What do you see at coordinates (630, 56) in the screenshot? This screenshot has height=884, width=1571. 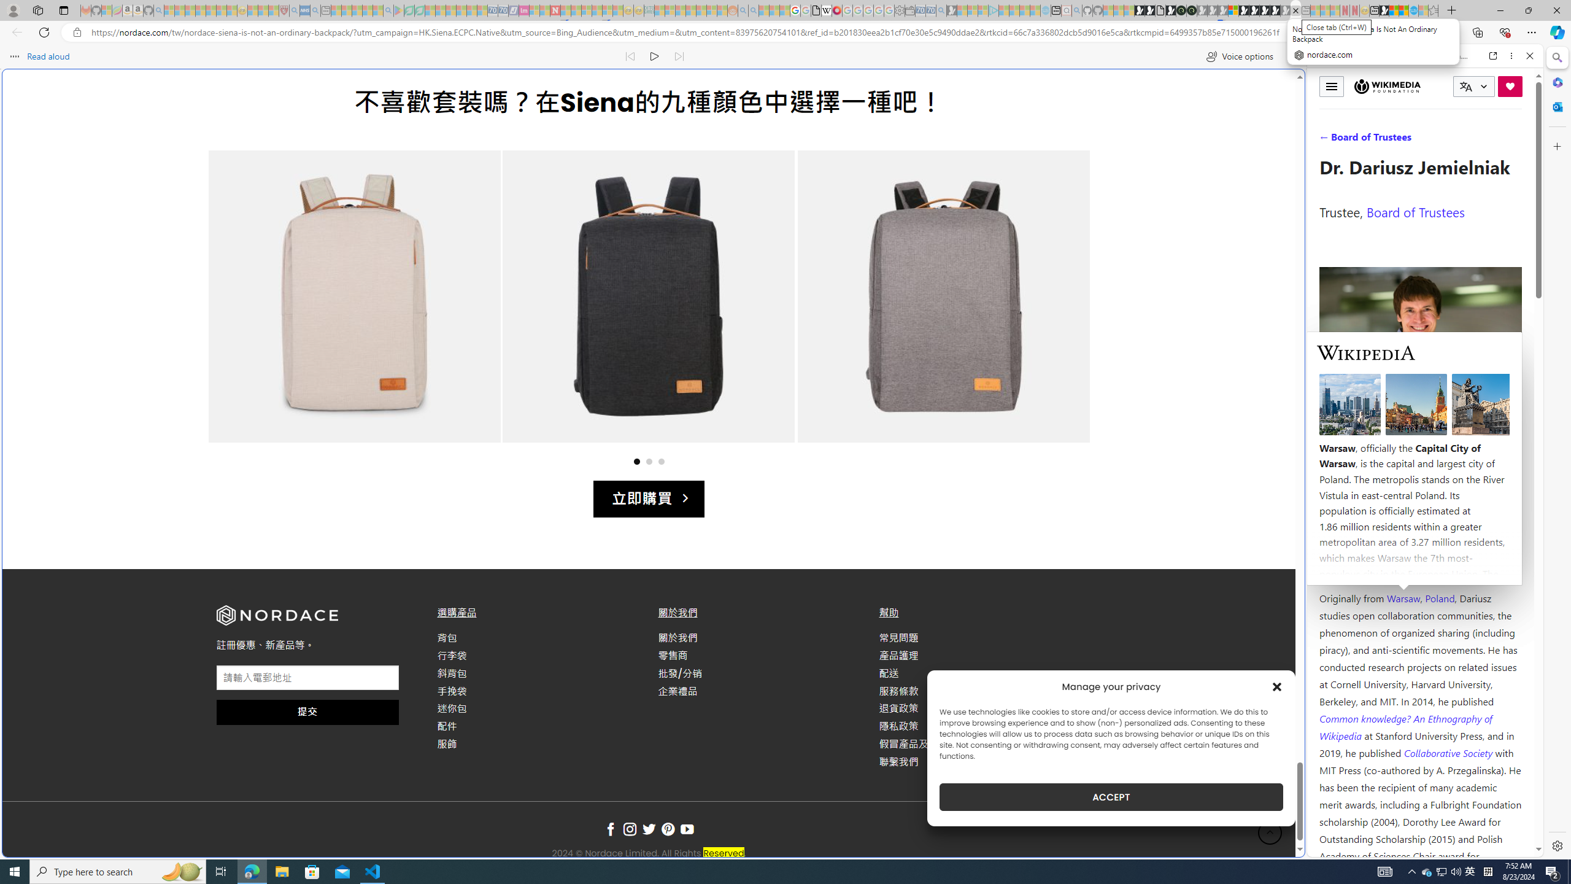 I see `Read previous paragraph` at bounding box center [630, 56].